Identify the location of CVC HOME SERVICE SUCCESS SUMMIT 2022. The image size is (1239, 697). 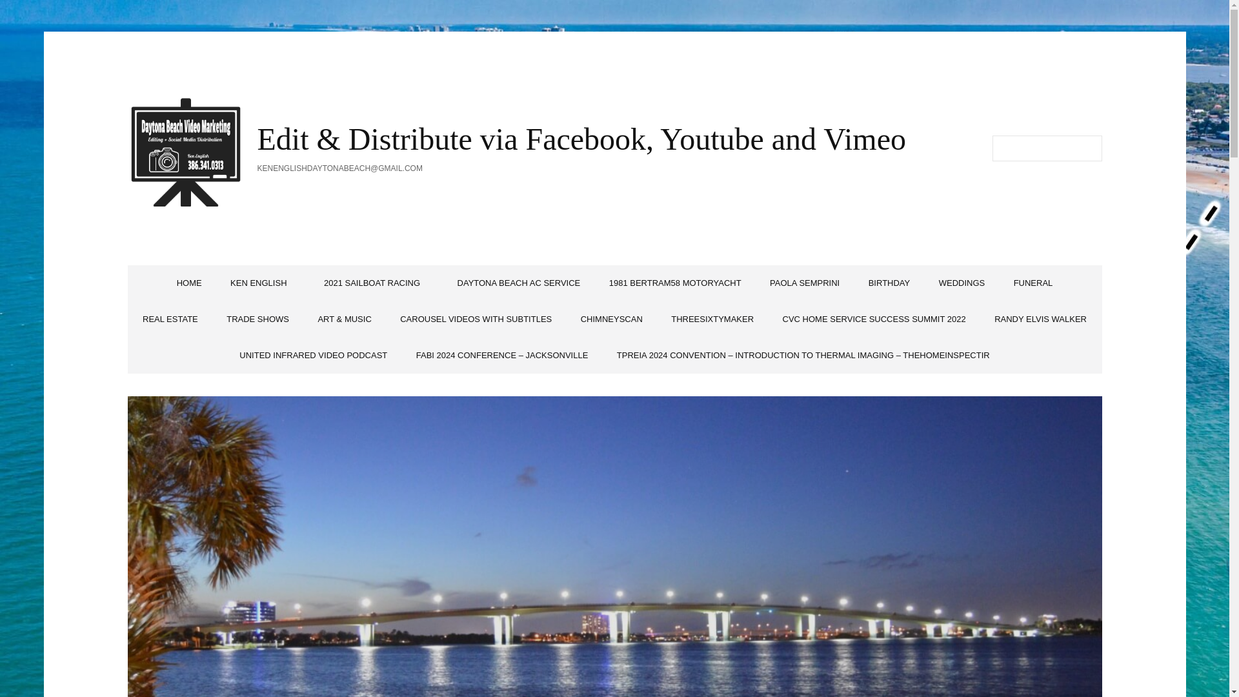
(874, 319).